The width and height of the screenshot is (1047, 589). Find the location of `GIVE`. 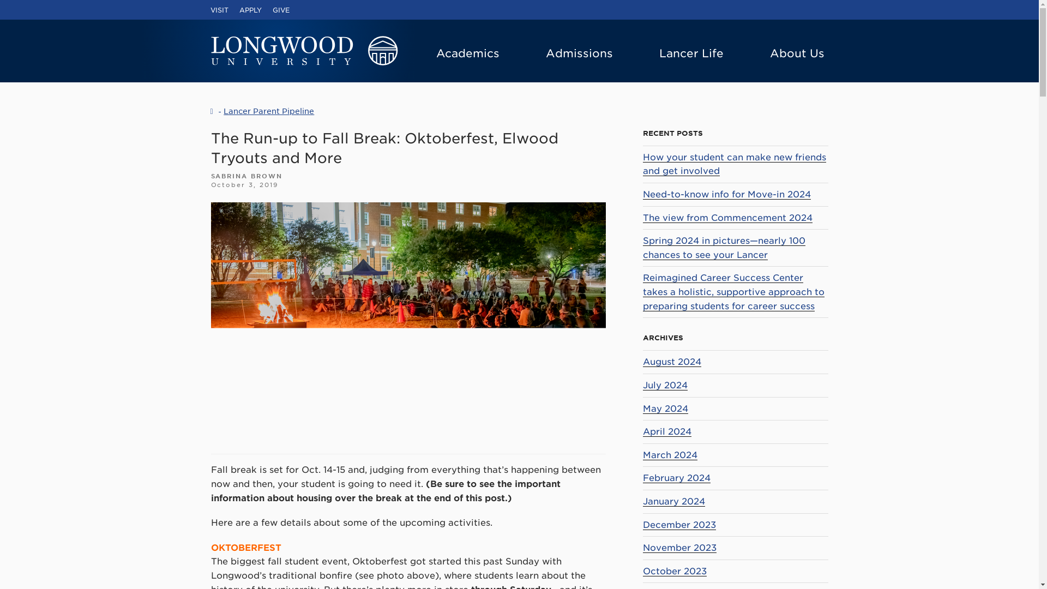

GIVE is located at coordinates (281, 10).